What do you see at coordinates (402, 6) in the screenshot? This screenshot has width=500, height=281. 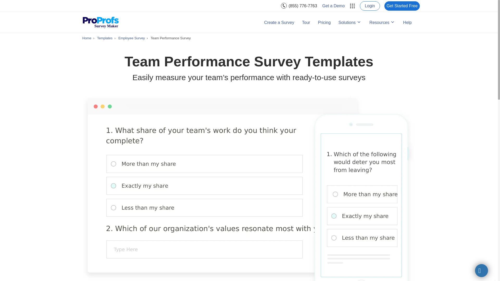 I see `Get Started Free` at bounding box center [402, 6].